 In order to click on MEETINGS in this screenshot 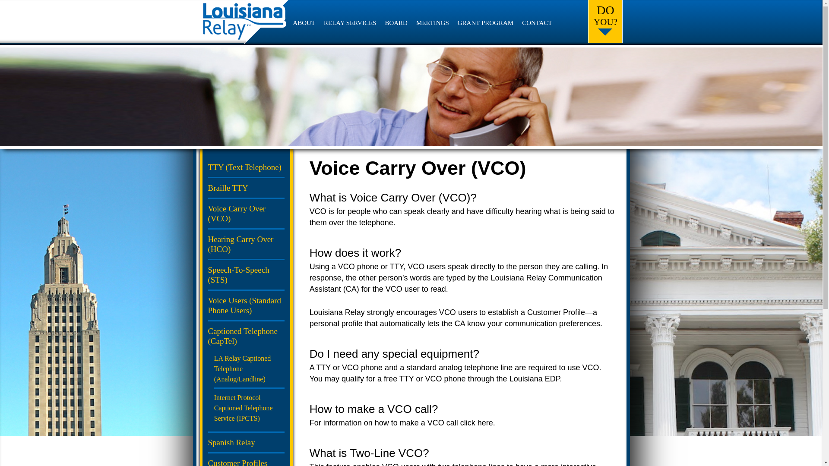, I will do `click(433, 22)`.